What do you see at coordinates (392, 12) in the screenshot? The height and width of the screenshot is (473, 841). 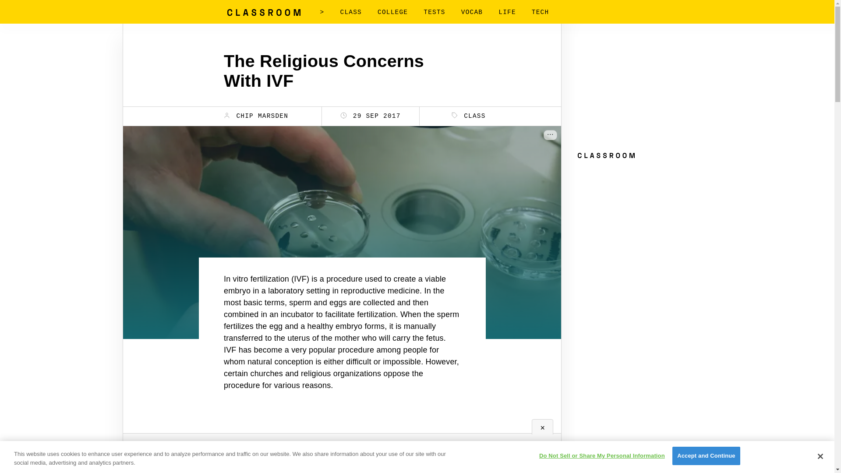 I see `COLLEGE` at bounding box center [392, 12].